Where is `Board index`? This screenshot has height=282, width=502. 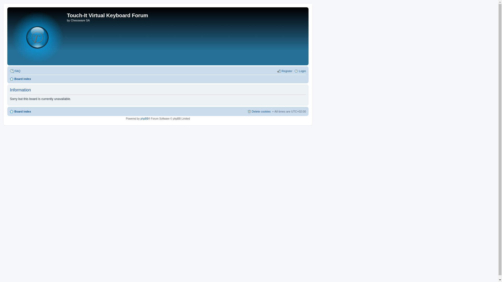
Board index is located at coordinates (38, 36).